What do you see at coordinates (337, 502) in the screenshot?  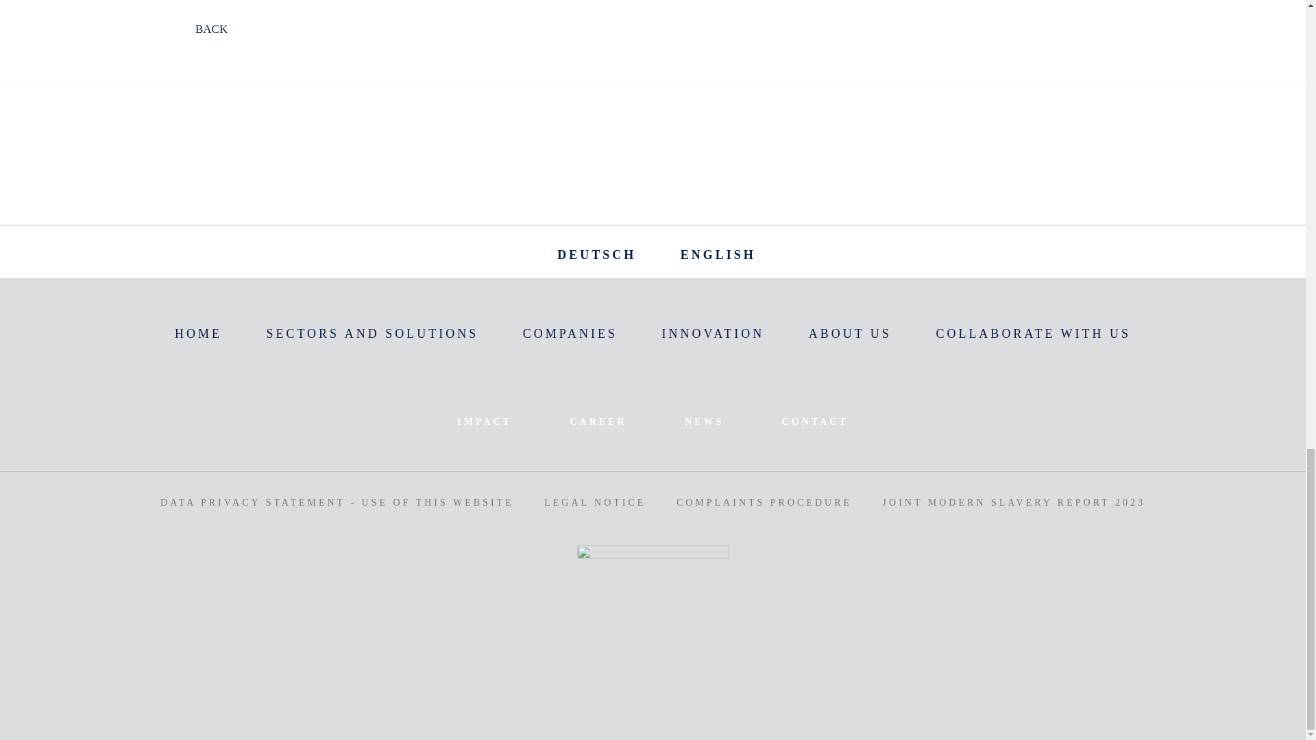 I see `DATA PRIVACY STATEMENT - USE OF THIS WEBSITE` at bounding box center [337, 502].